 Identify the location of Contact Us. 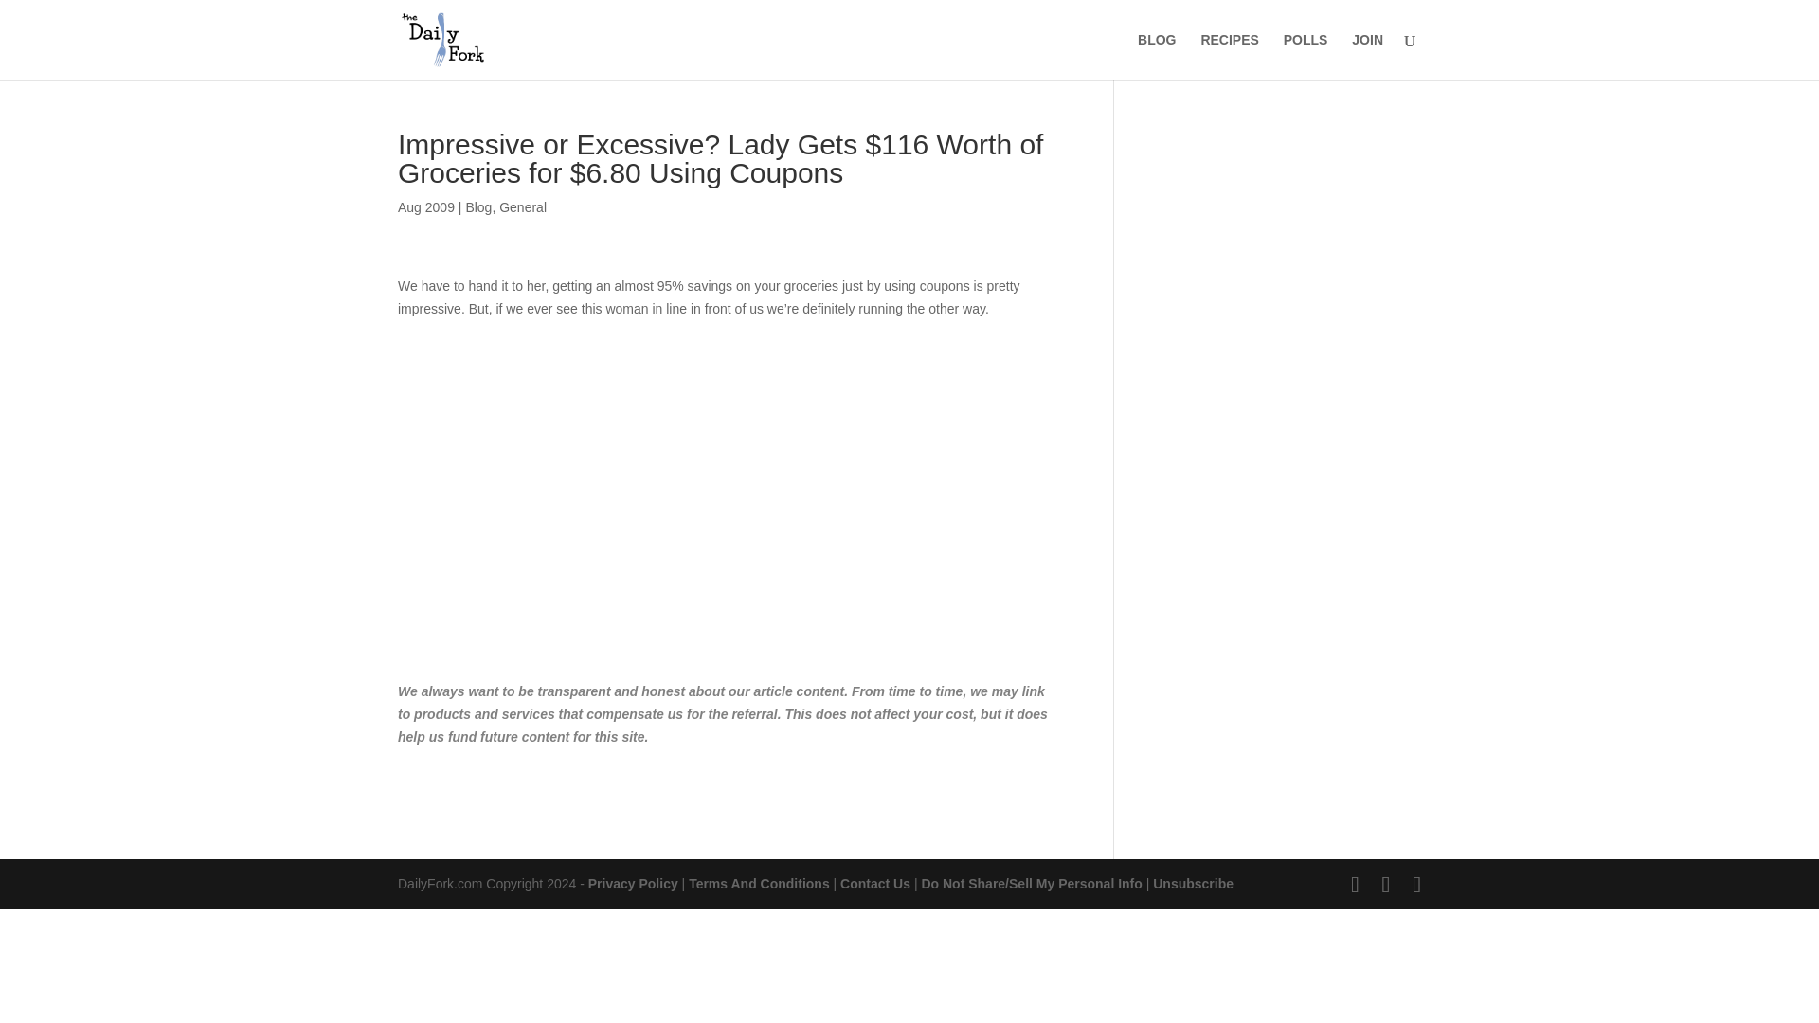
(875, 883).